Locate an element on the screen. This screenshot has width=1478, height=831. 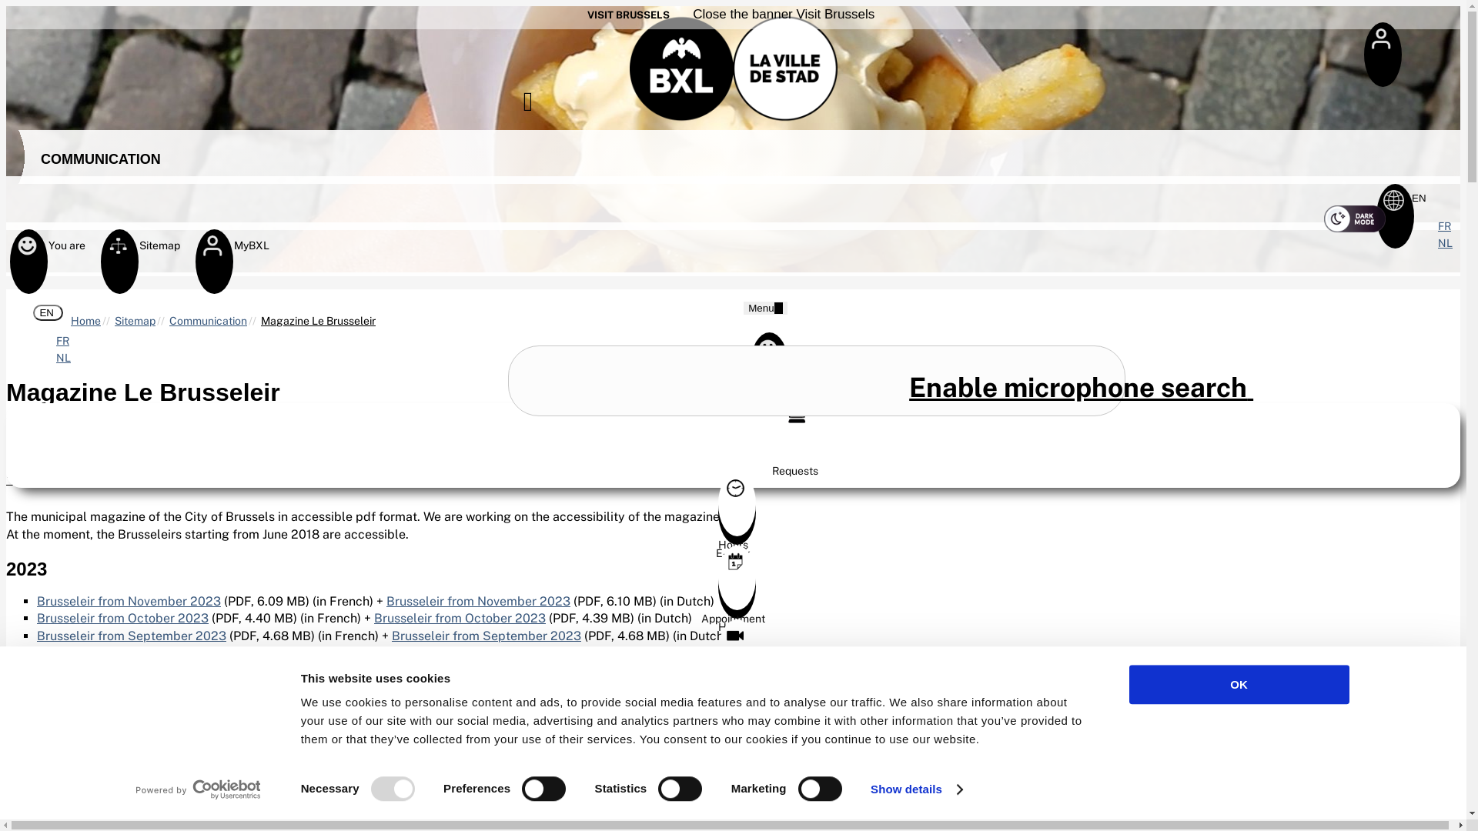
OK is located at coordinates (1239, 685).